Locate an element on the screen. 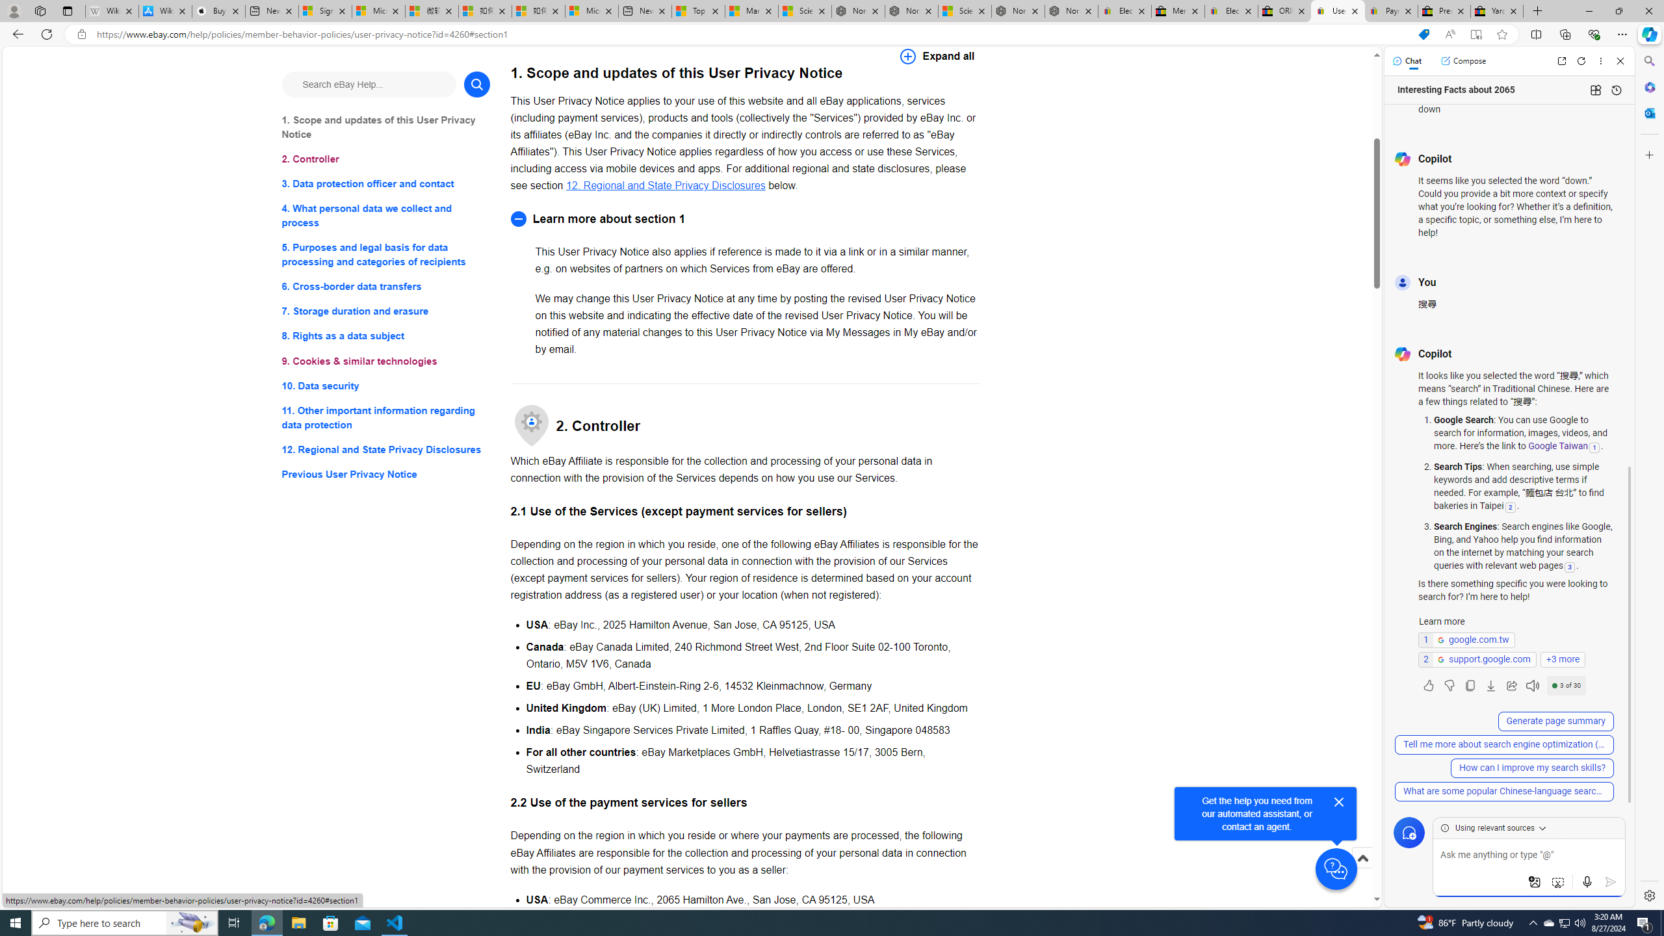  1. Scope and updates of this User Privacy Notice is located at coordinates (386, 127).